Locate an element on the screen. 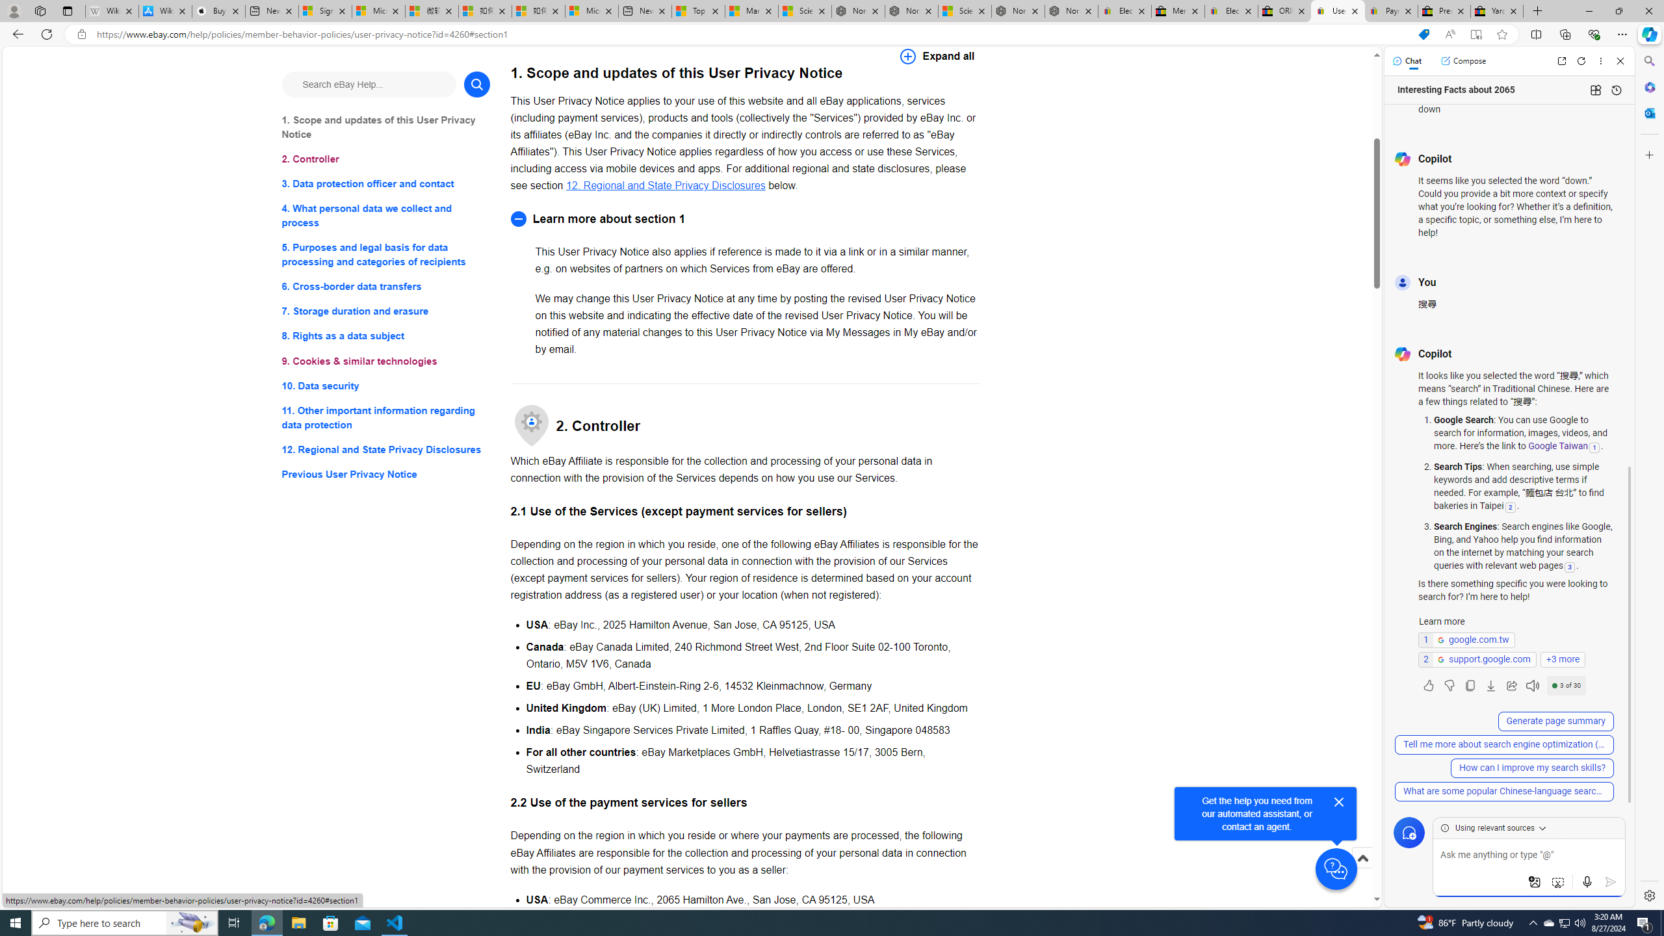  1. Scope and updates of this User Privacy Notice is located at coordinates (386, 127).